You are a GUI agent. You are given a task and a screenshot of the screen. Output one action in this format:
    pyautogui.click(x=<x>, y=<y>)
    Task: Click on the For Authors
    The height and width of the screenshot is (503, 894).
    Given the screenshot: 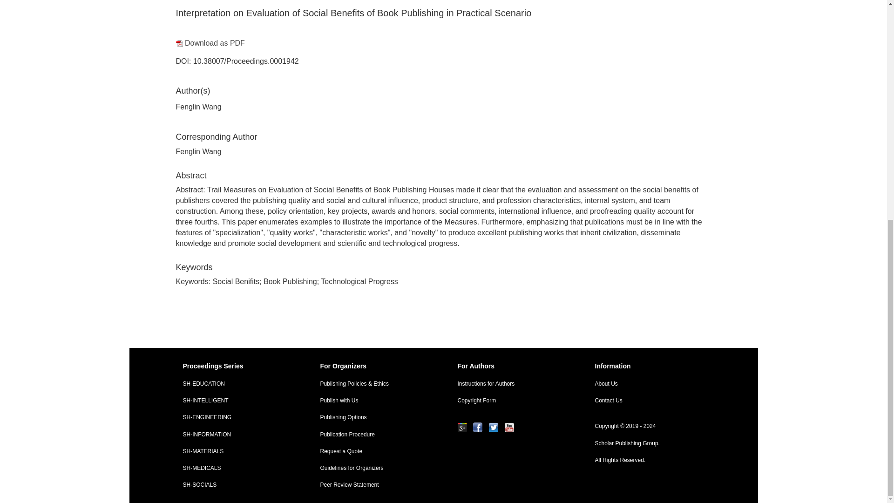 What is the action you would take?
    pyautogui.click(x=512, y=366)
    